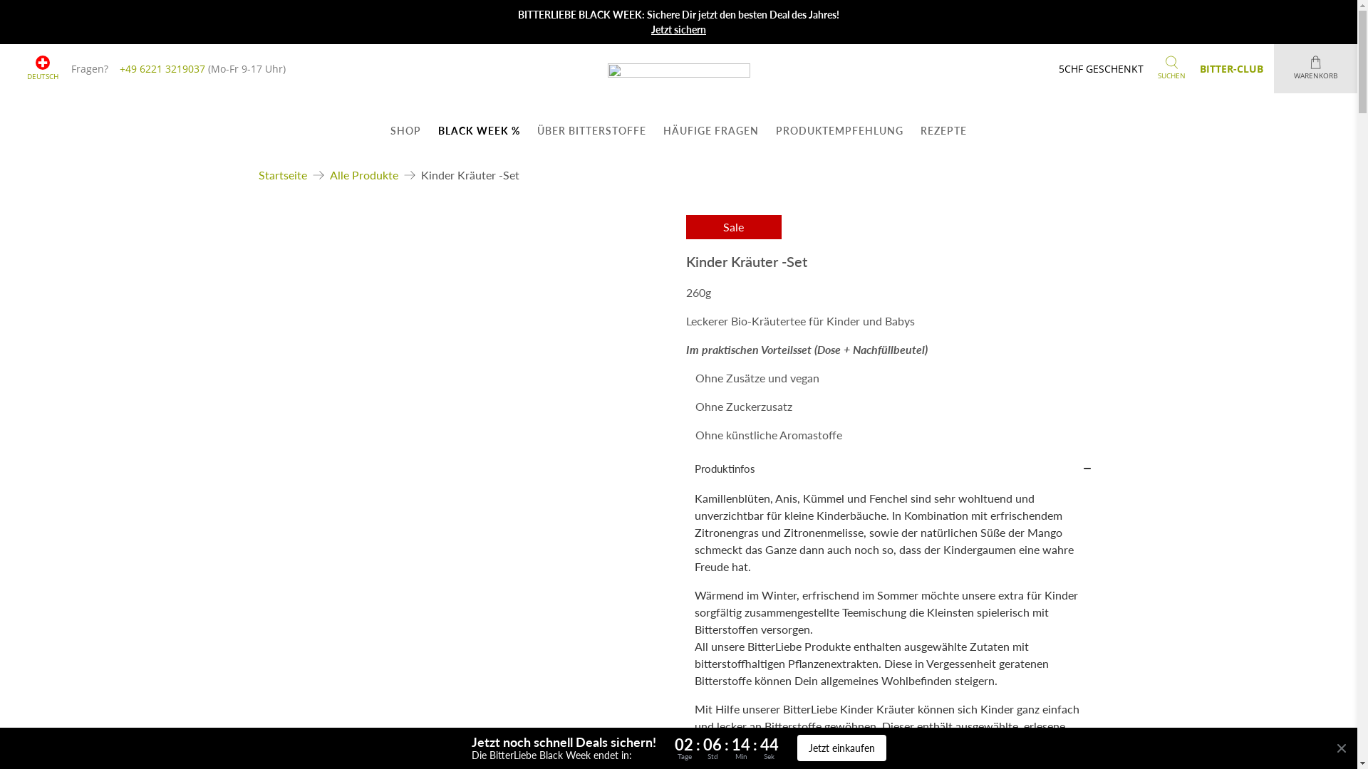  What do you see at coordinates (1231, 68) in the screenshot?
I see `BITTER-CLUB` at bounding box center [1231, 68].